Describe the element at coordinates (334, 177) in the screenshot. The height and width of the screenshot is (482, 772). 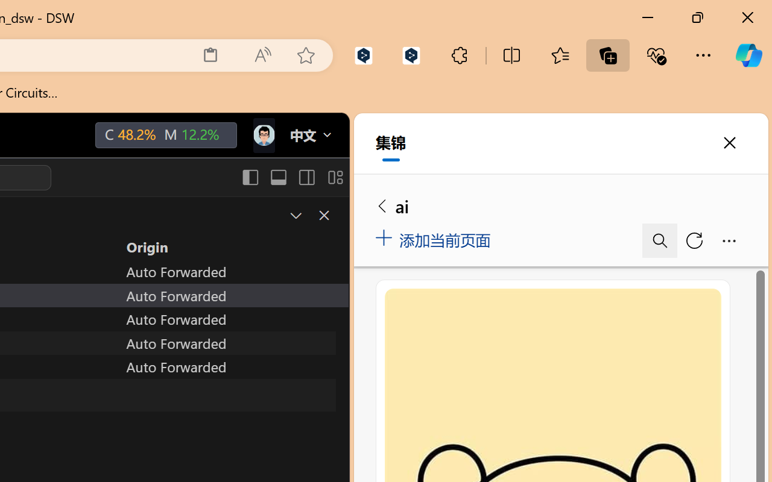
I see `Customize Layout...` at that location.